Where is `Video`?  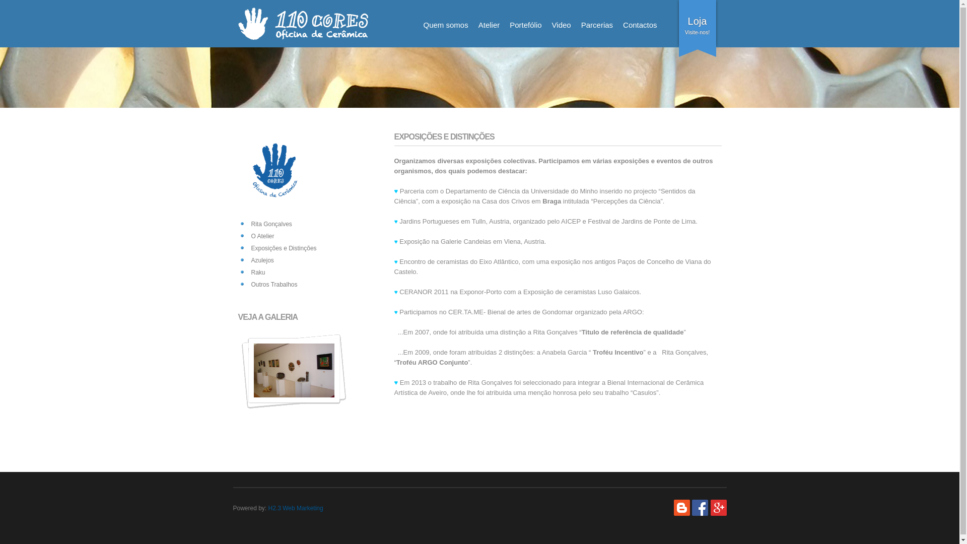 Video is located at coordinates (562, 28).